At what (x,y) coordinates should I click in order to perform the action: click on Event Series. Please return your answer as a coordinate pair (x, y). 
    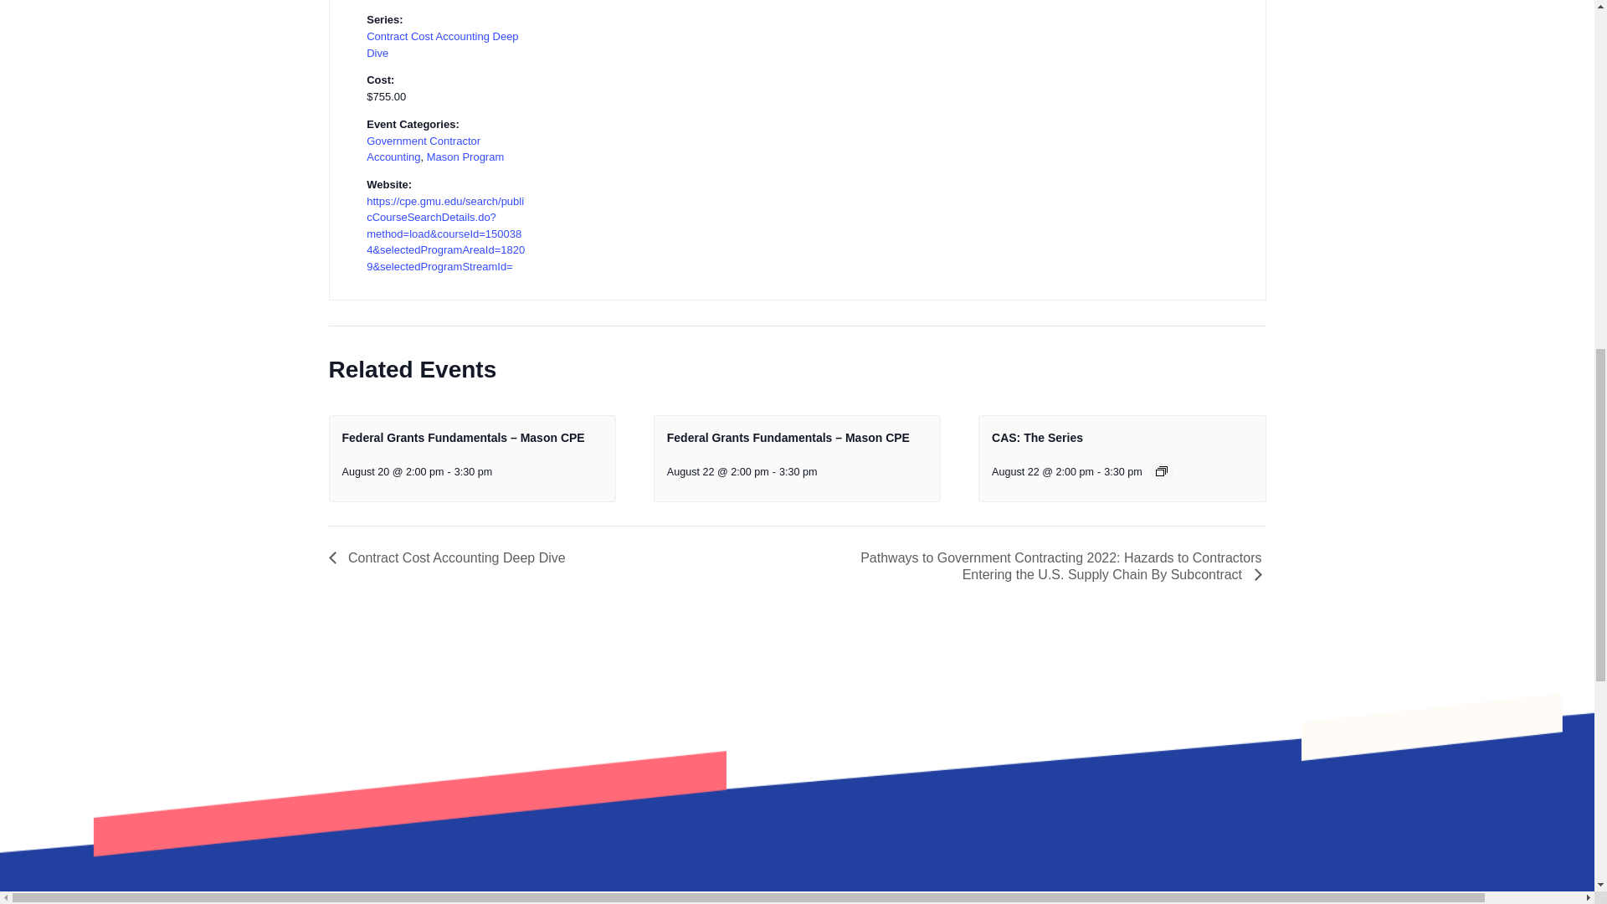
    Looking at the image, I should click on (1162, 471).